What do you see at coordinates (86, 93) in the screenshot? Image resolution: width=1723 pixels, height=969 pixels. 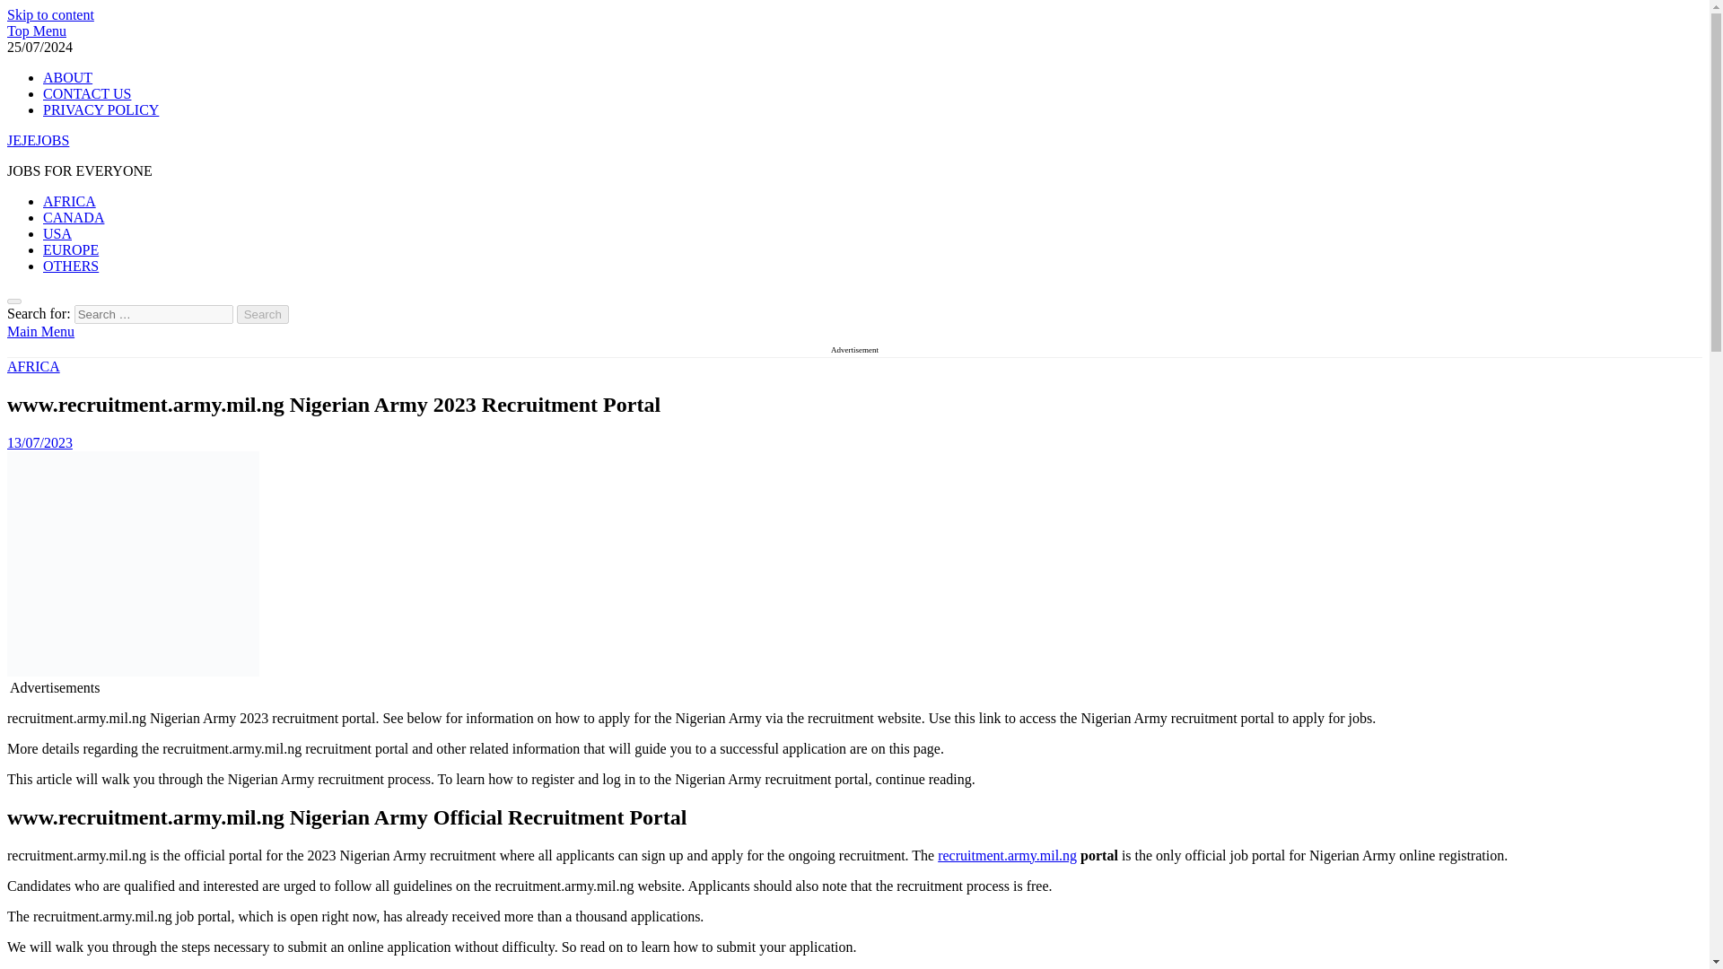 I see `CONTACT US` at bounding box center [86, 93].